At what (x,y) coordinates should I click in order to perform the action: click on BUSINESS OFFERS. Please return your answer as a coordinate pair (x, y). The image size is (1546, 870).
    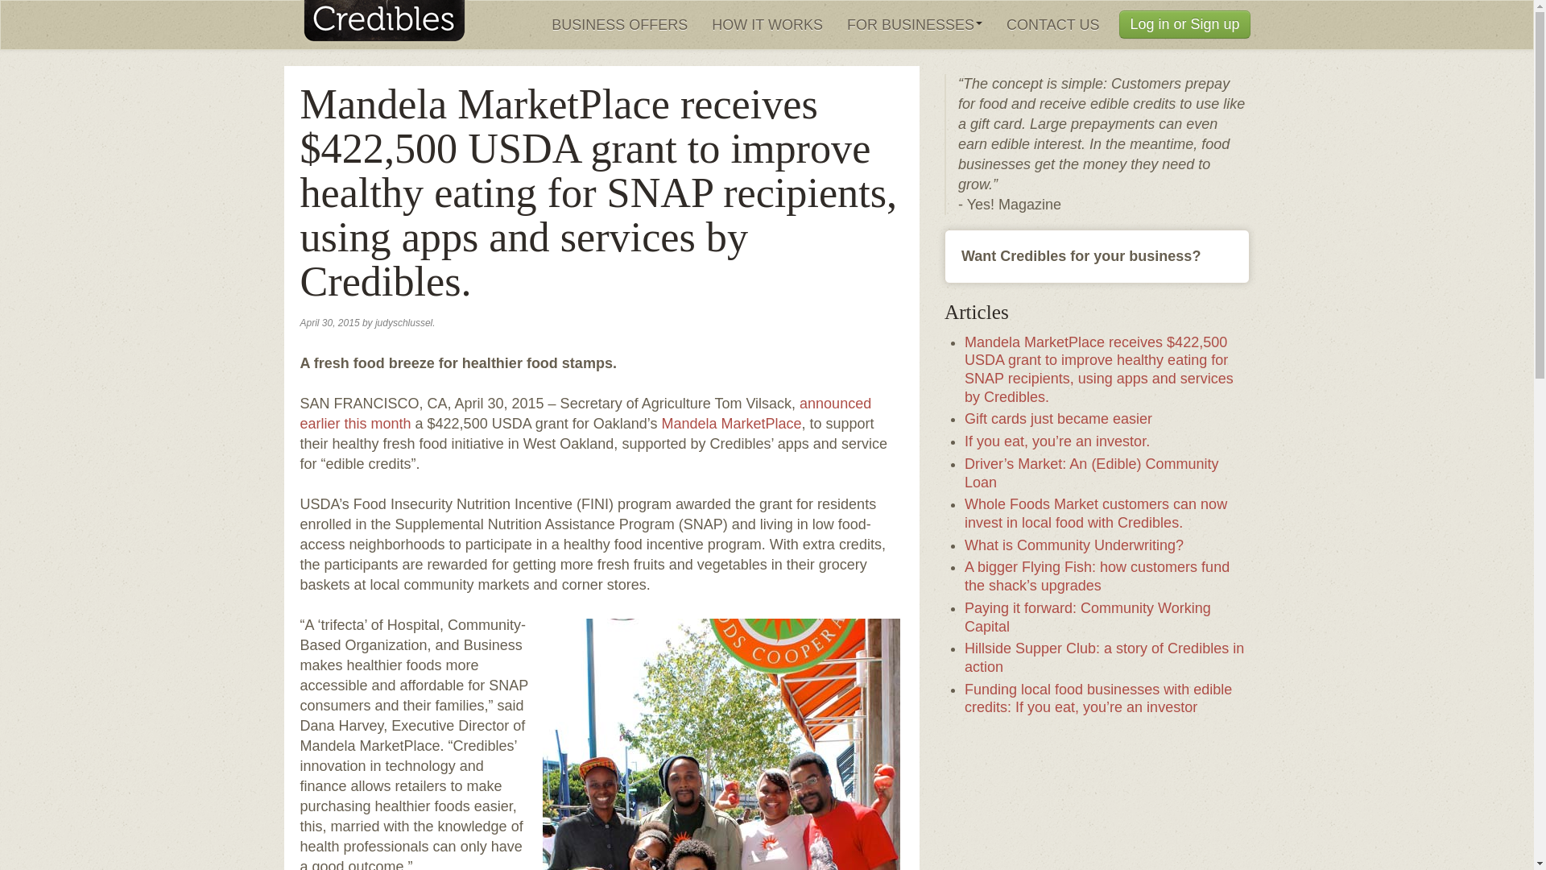
    Looking at the image, I should click on (620, 24).